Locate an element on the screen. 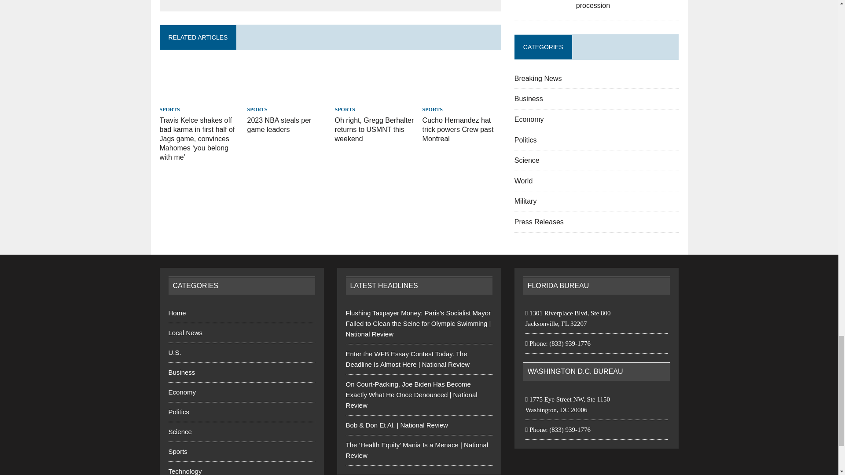 This screenshot has height=475, width=845. Cucho Hernandez hat trick powers Crew past Montreal is located at coordinates (458, 129).